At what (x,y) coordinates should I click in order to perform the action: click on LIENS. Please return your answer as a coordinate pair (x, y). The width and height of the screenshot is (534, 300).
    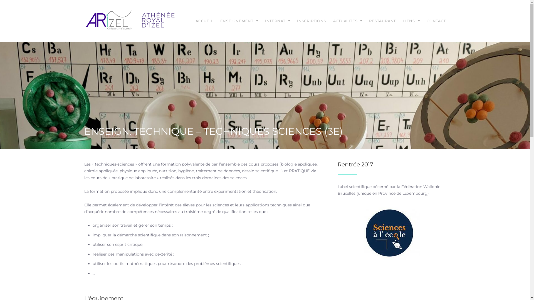
    Looking at the image, I should click on (411, 21).